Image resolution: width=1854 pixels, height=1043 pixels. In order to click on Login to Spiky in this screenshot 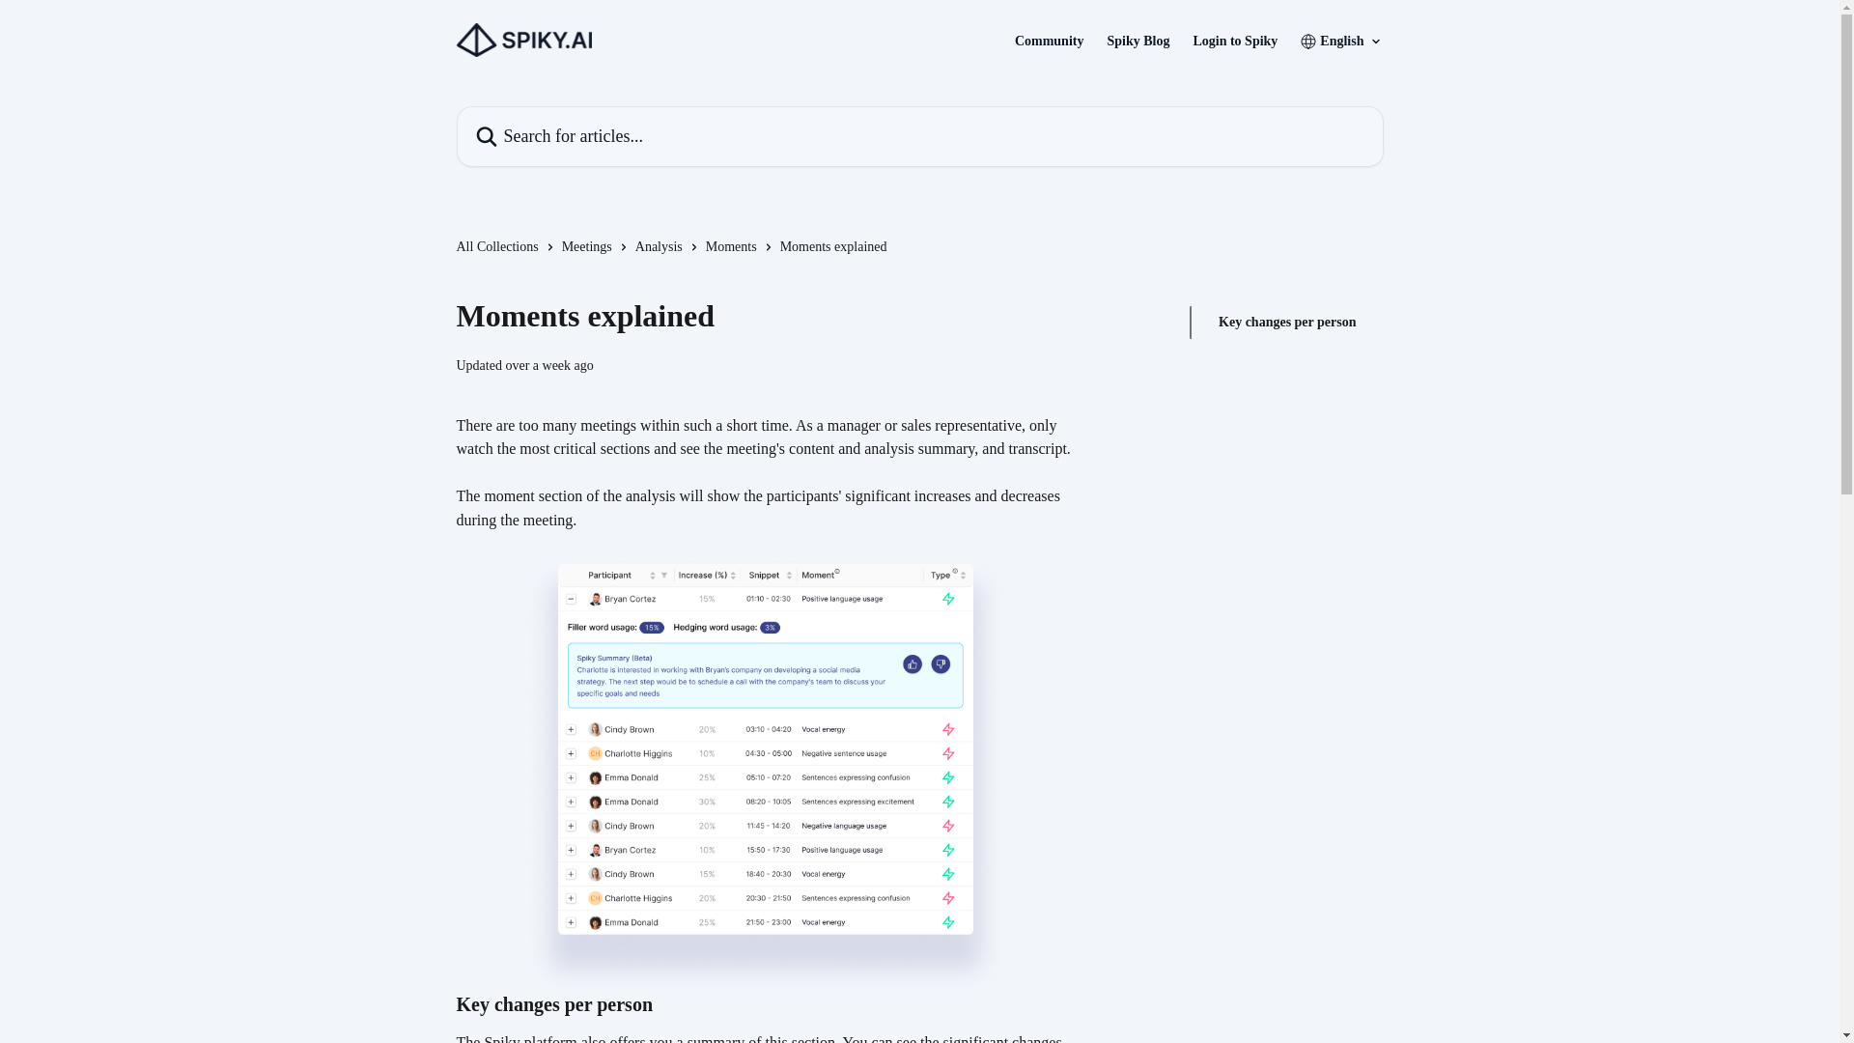, I will do `click(1234, 41)`.